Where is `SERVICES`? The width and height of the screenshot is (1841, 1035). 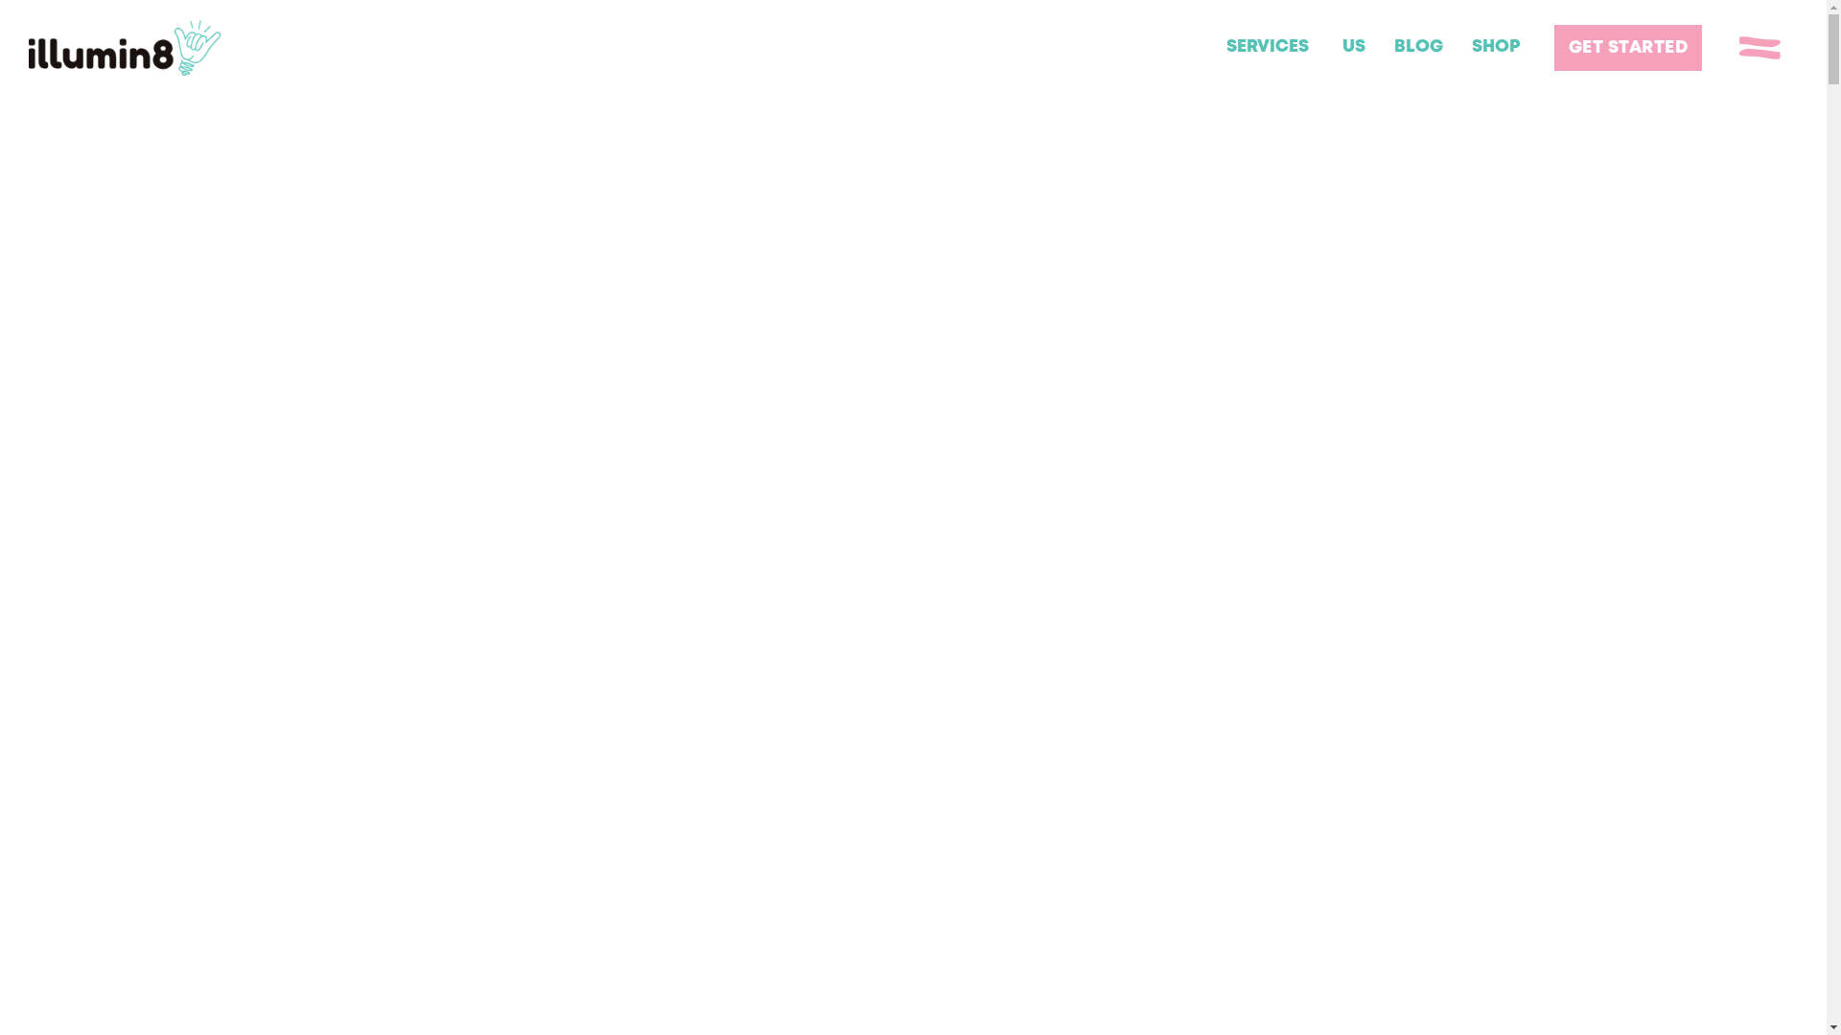 SERVICES is located at coordinates (1268, 48).